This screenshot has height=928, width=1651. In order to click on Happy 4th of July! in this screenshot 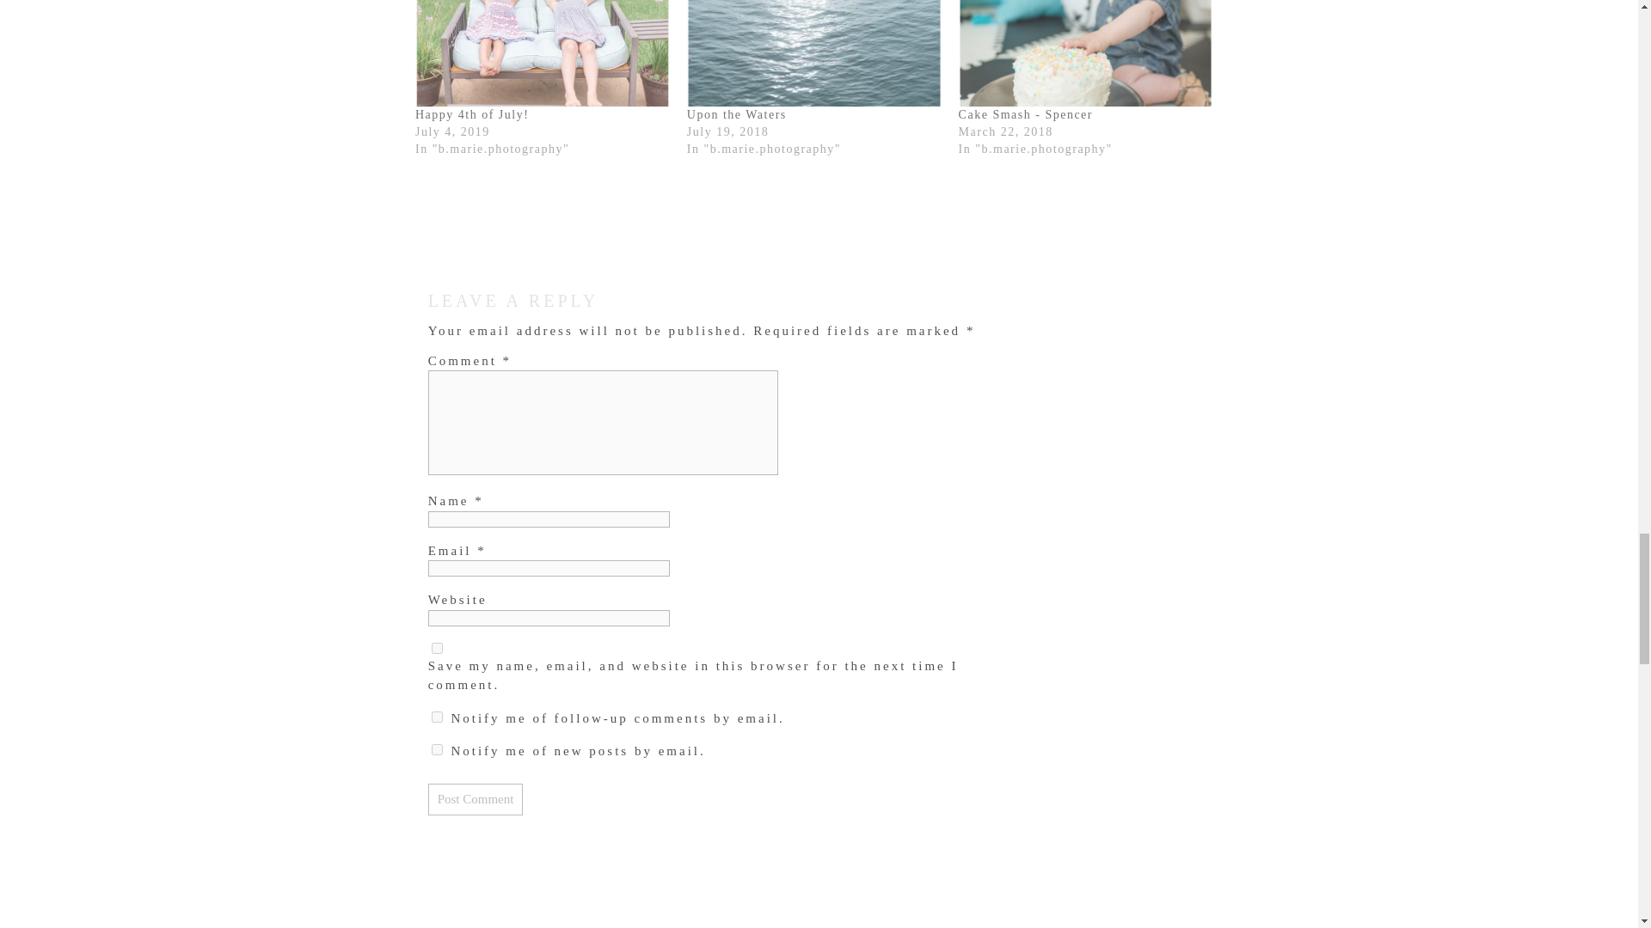, I will do `click(471, 115)`.